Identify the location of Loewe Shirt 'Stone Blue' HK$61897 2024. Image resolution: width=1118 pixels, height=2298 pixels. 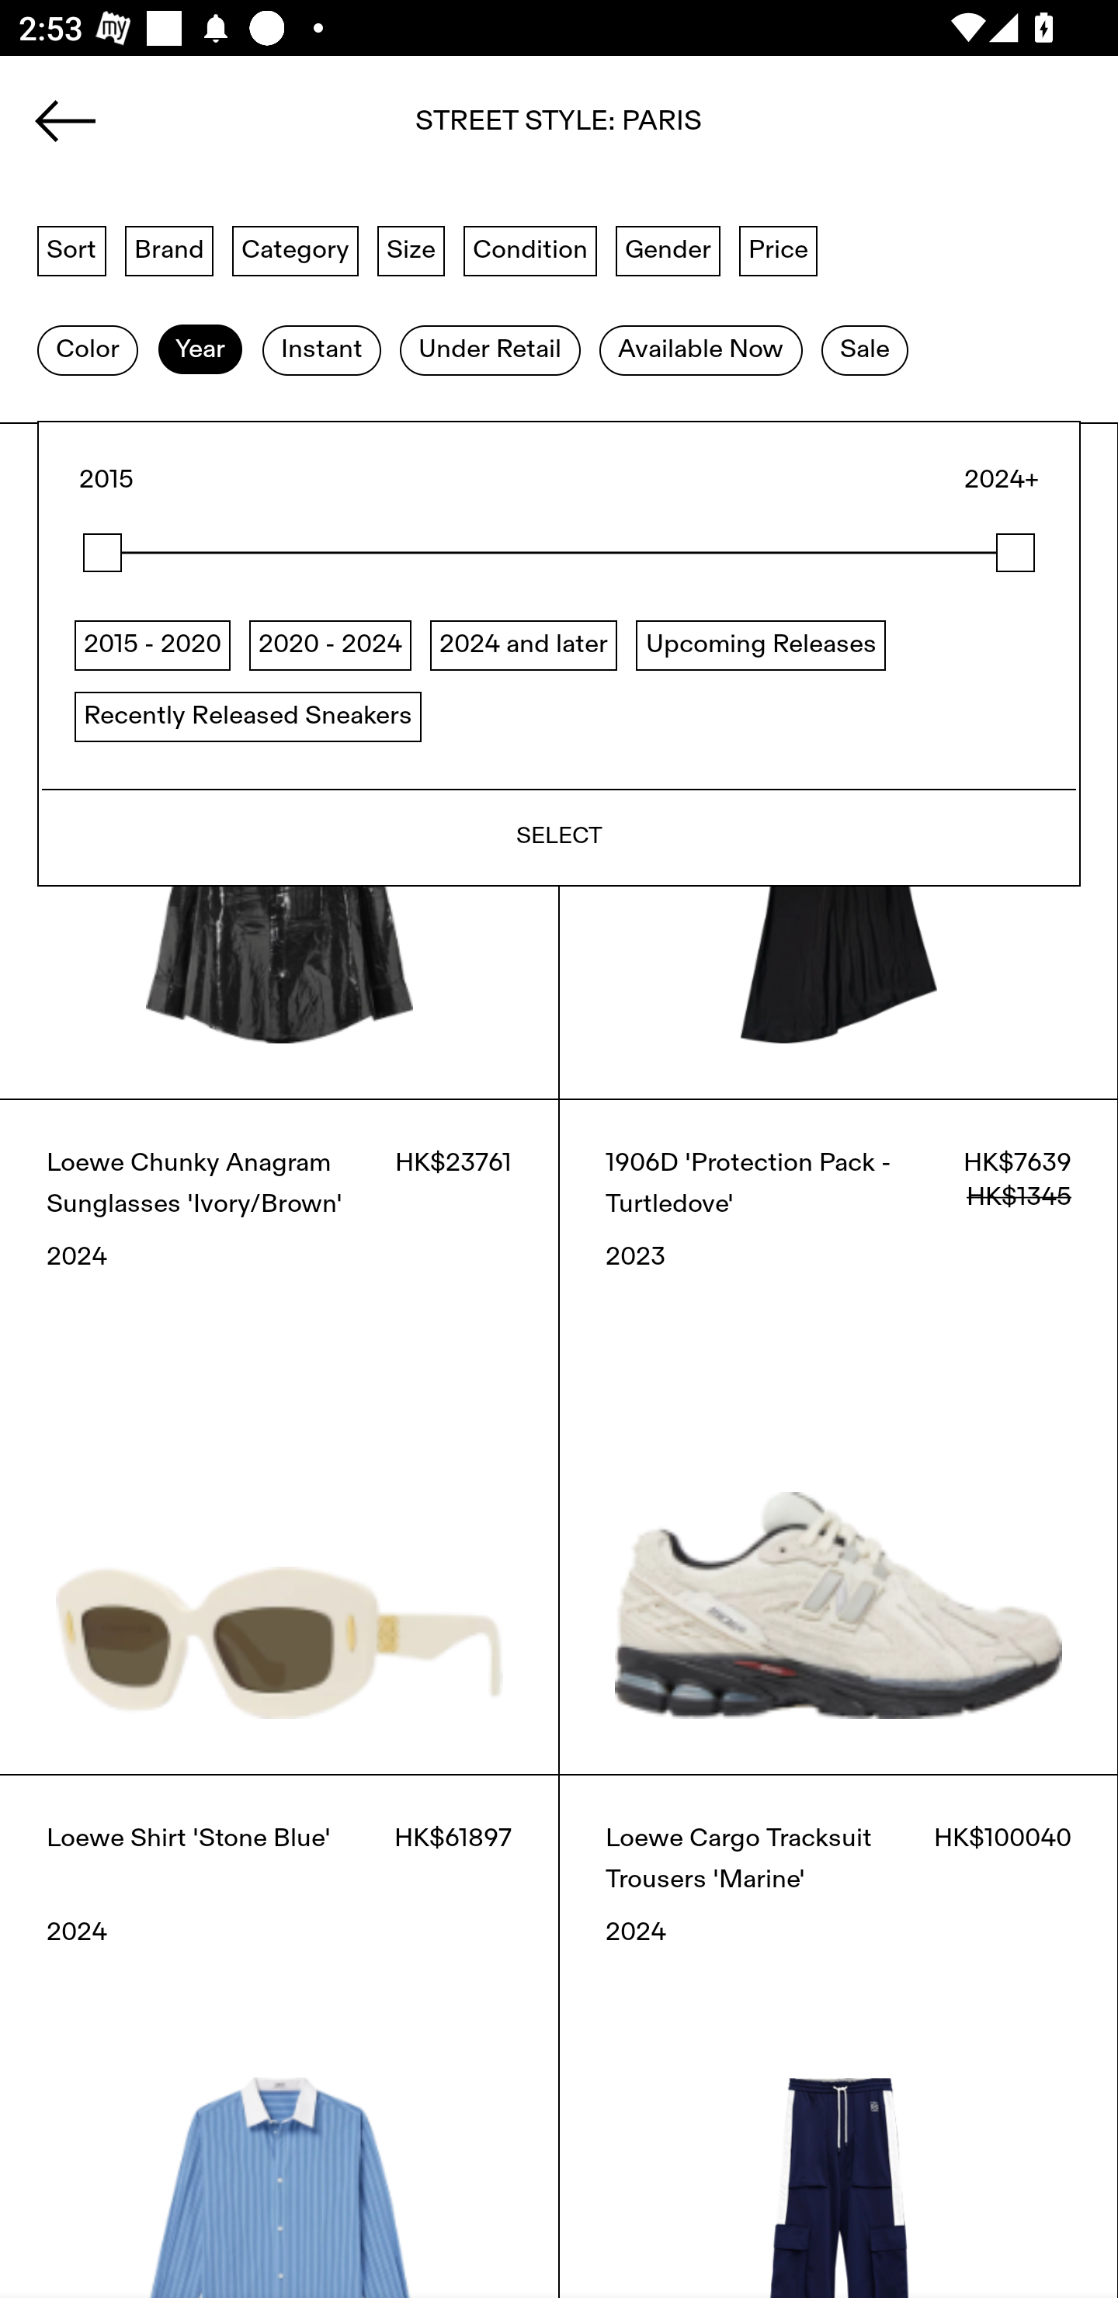
(279, 2036).